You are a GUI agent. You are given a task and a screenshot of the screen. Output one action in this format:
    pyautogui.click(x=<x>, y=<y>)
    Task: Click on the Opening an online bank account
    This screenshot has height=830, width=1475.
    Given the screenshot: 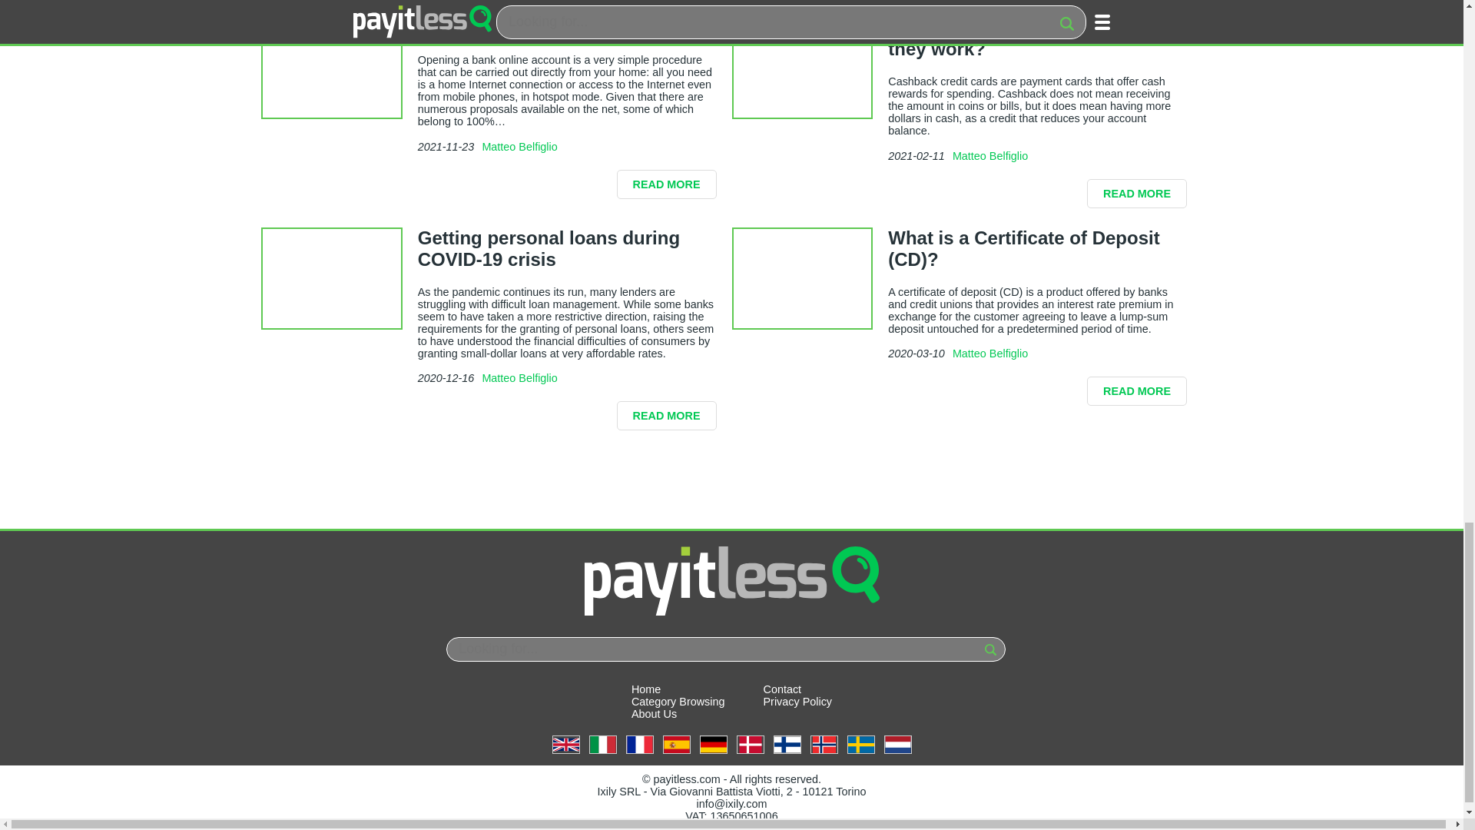 What is the action you would take?
    pyautogui.click(x=560, y=26)
    